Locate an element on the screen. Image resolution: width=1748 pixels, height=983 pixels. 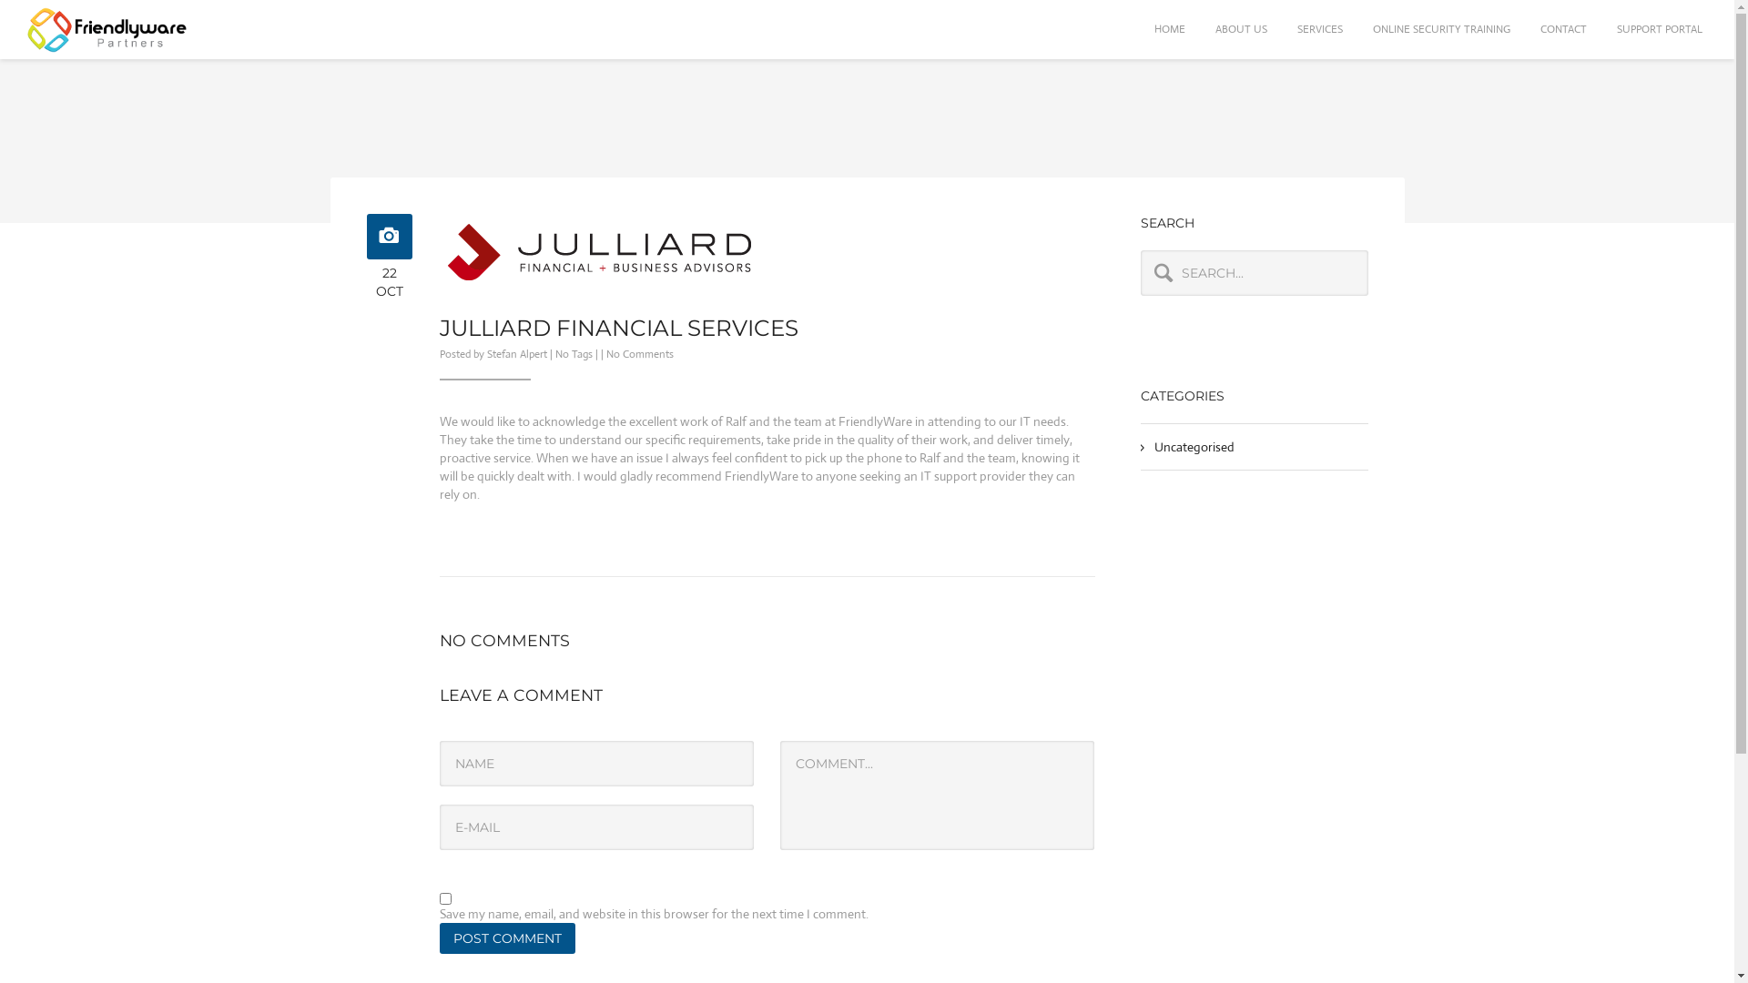
Uncategorised is located at coordinates (1194, 447).